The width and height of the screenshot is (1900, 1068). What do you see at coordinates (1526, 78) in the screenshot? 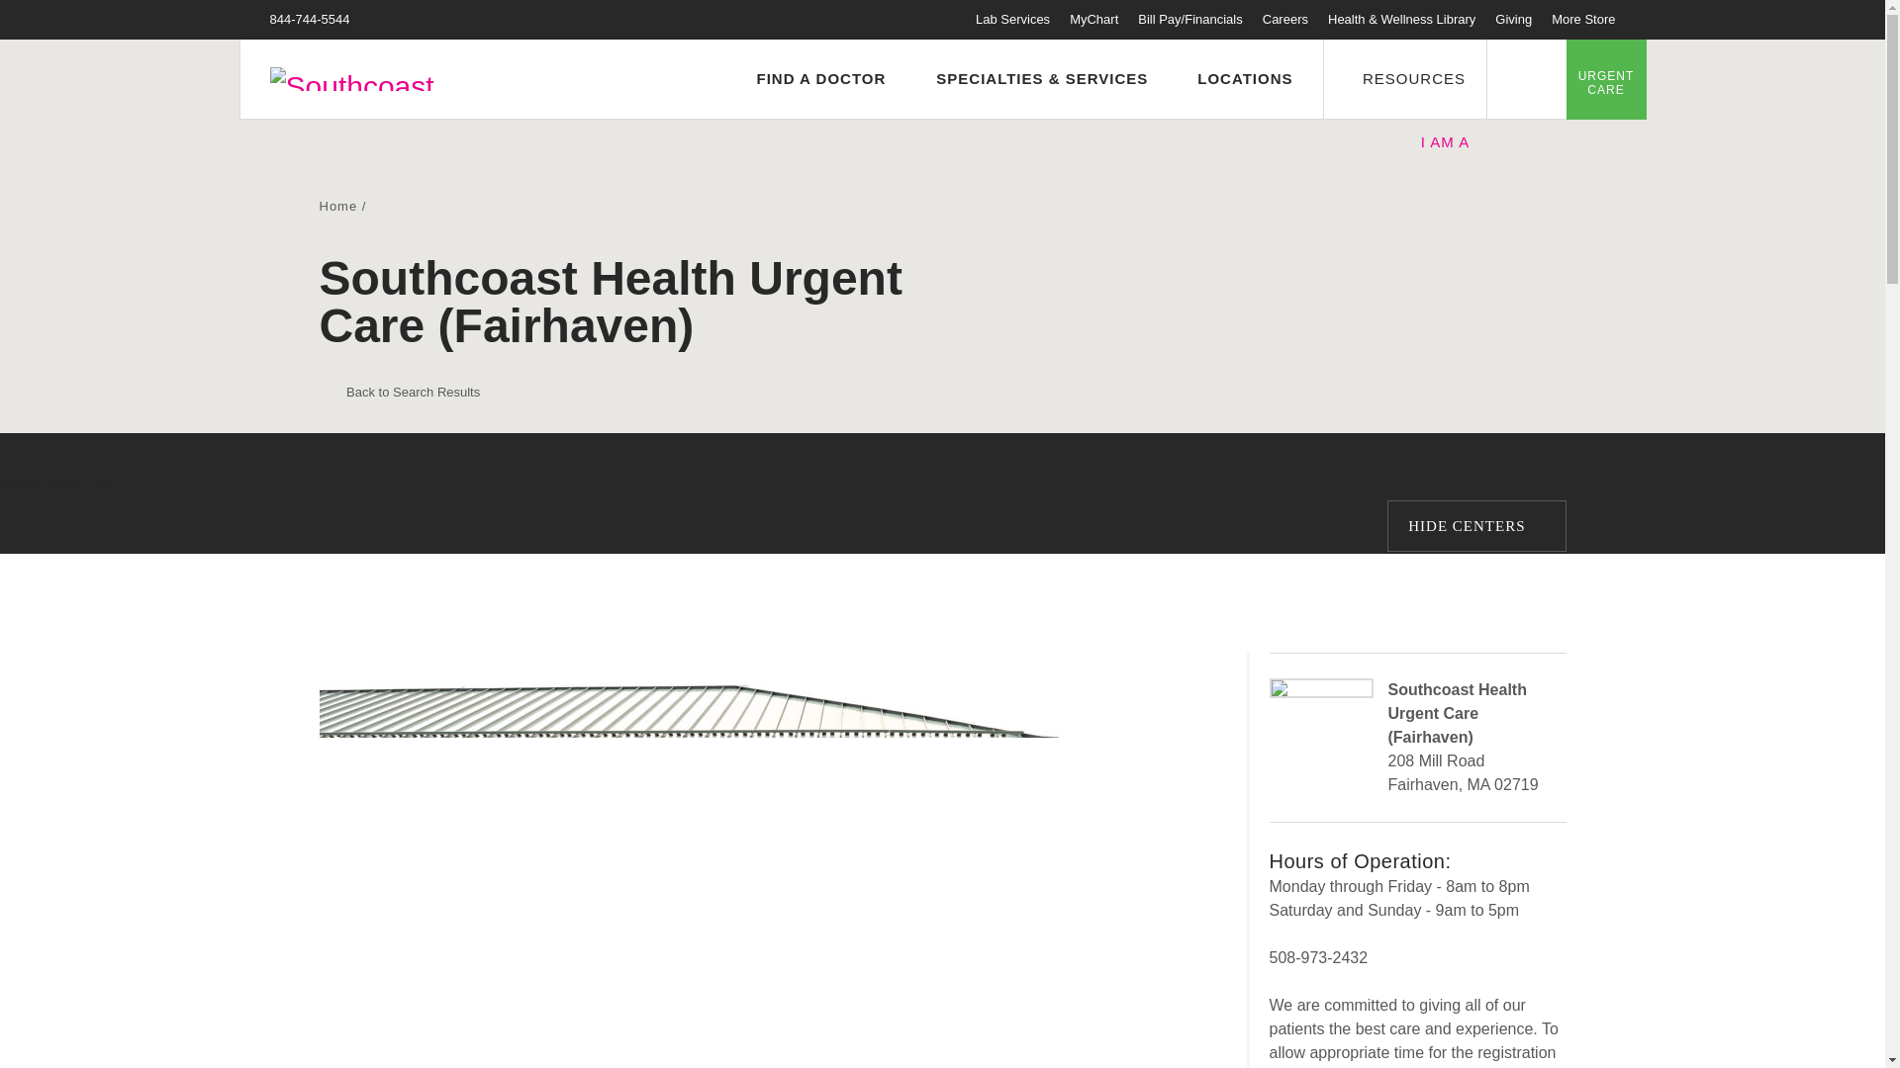
I see `Search` at bounding box center [1526, 78].